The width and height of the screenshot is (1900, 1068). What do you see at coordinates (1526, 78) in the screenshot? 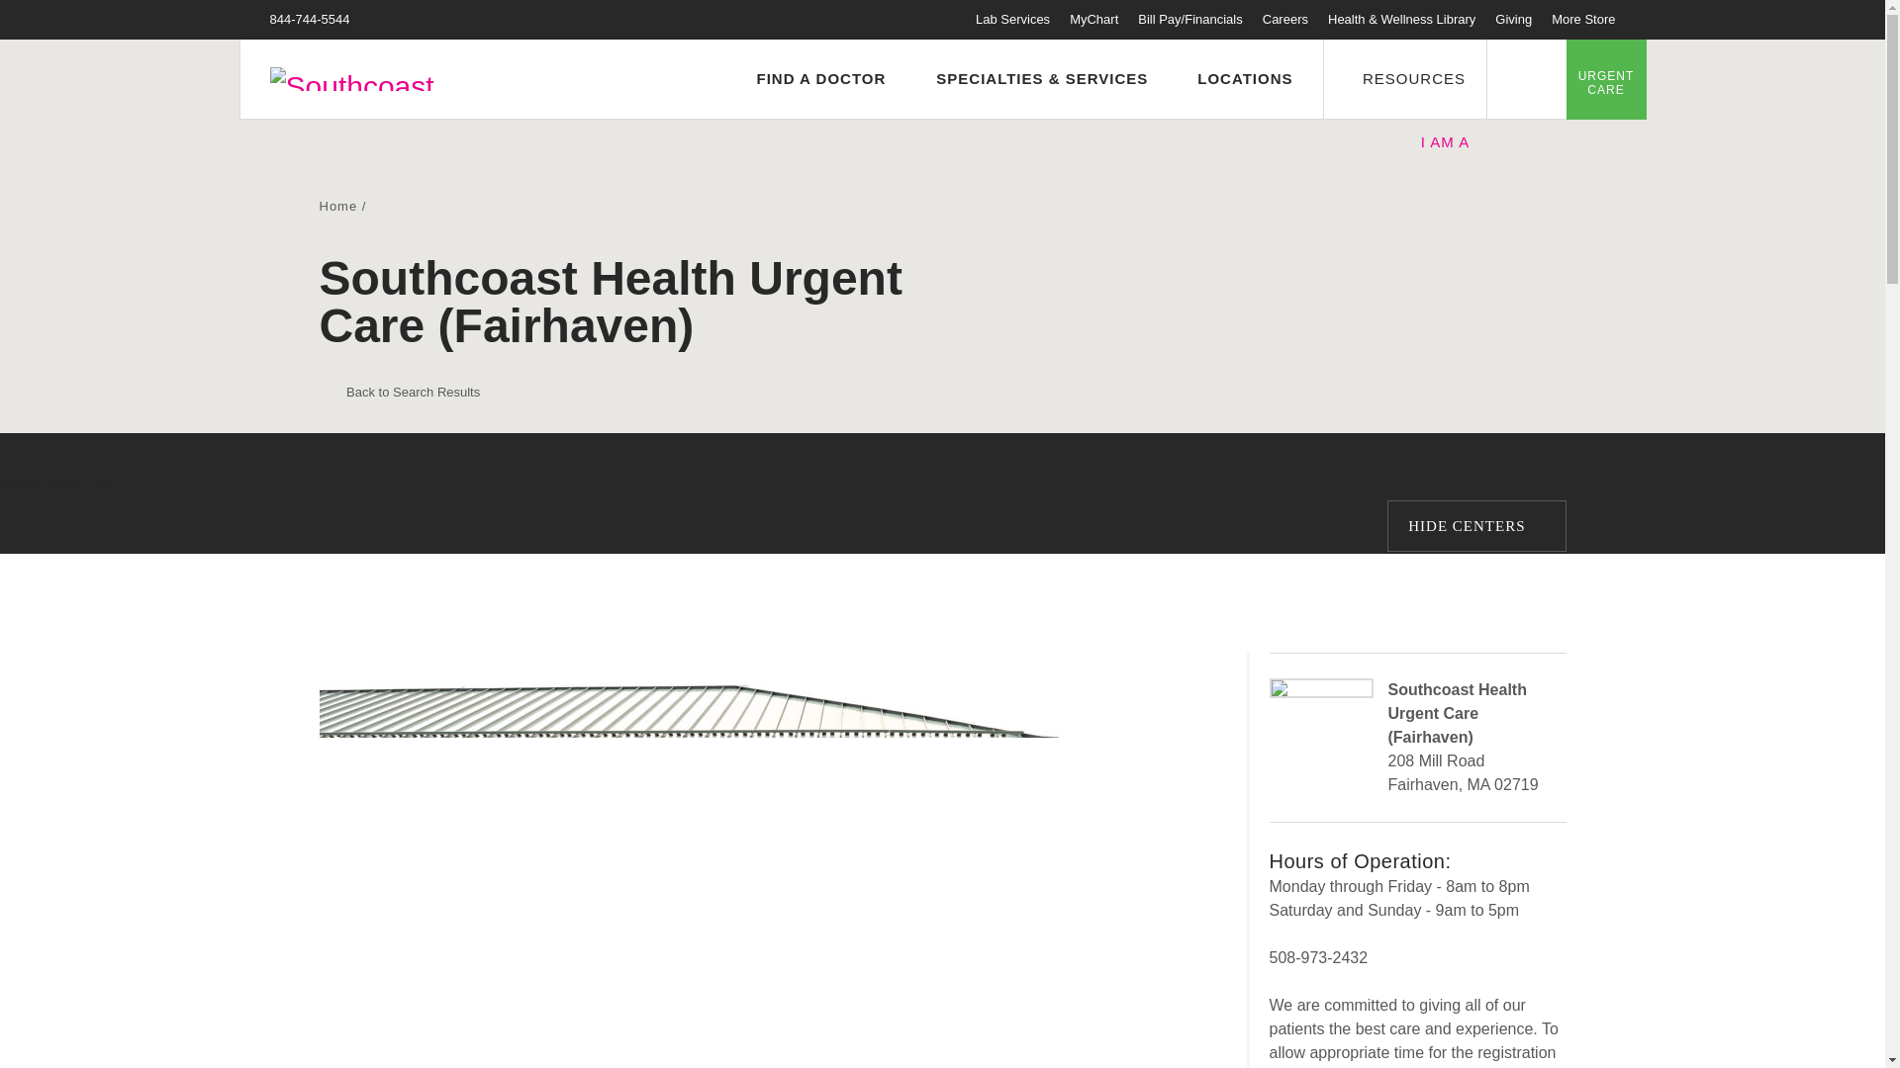
I see `Search` at bounding box center [1526, 78].